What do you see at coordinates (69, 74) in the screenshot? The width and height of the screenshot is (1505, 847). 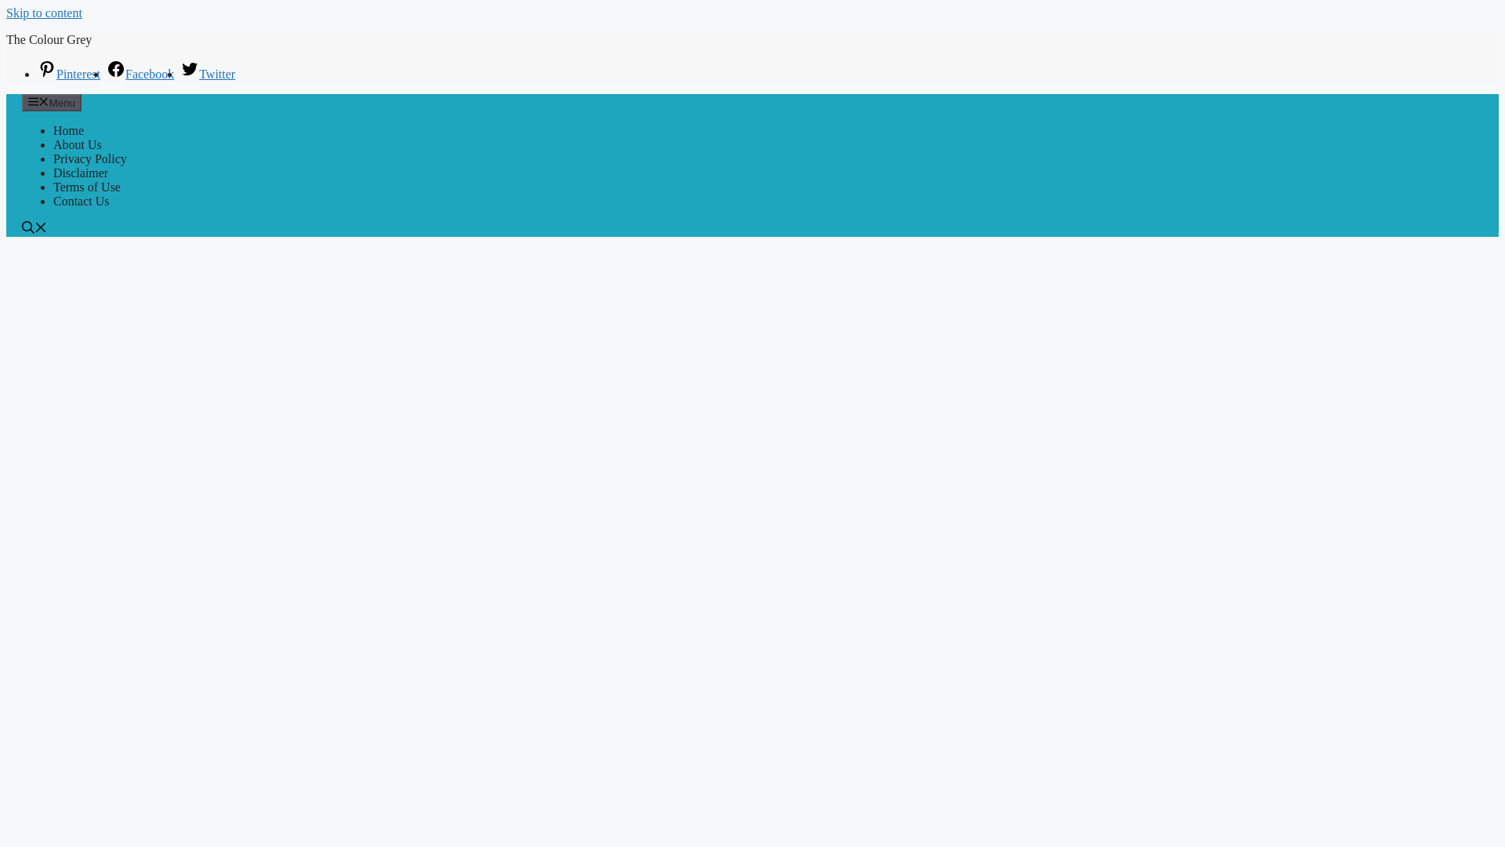 I see `Pinterest` at bounding box center [69, 74].